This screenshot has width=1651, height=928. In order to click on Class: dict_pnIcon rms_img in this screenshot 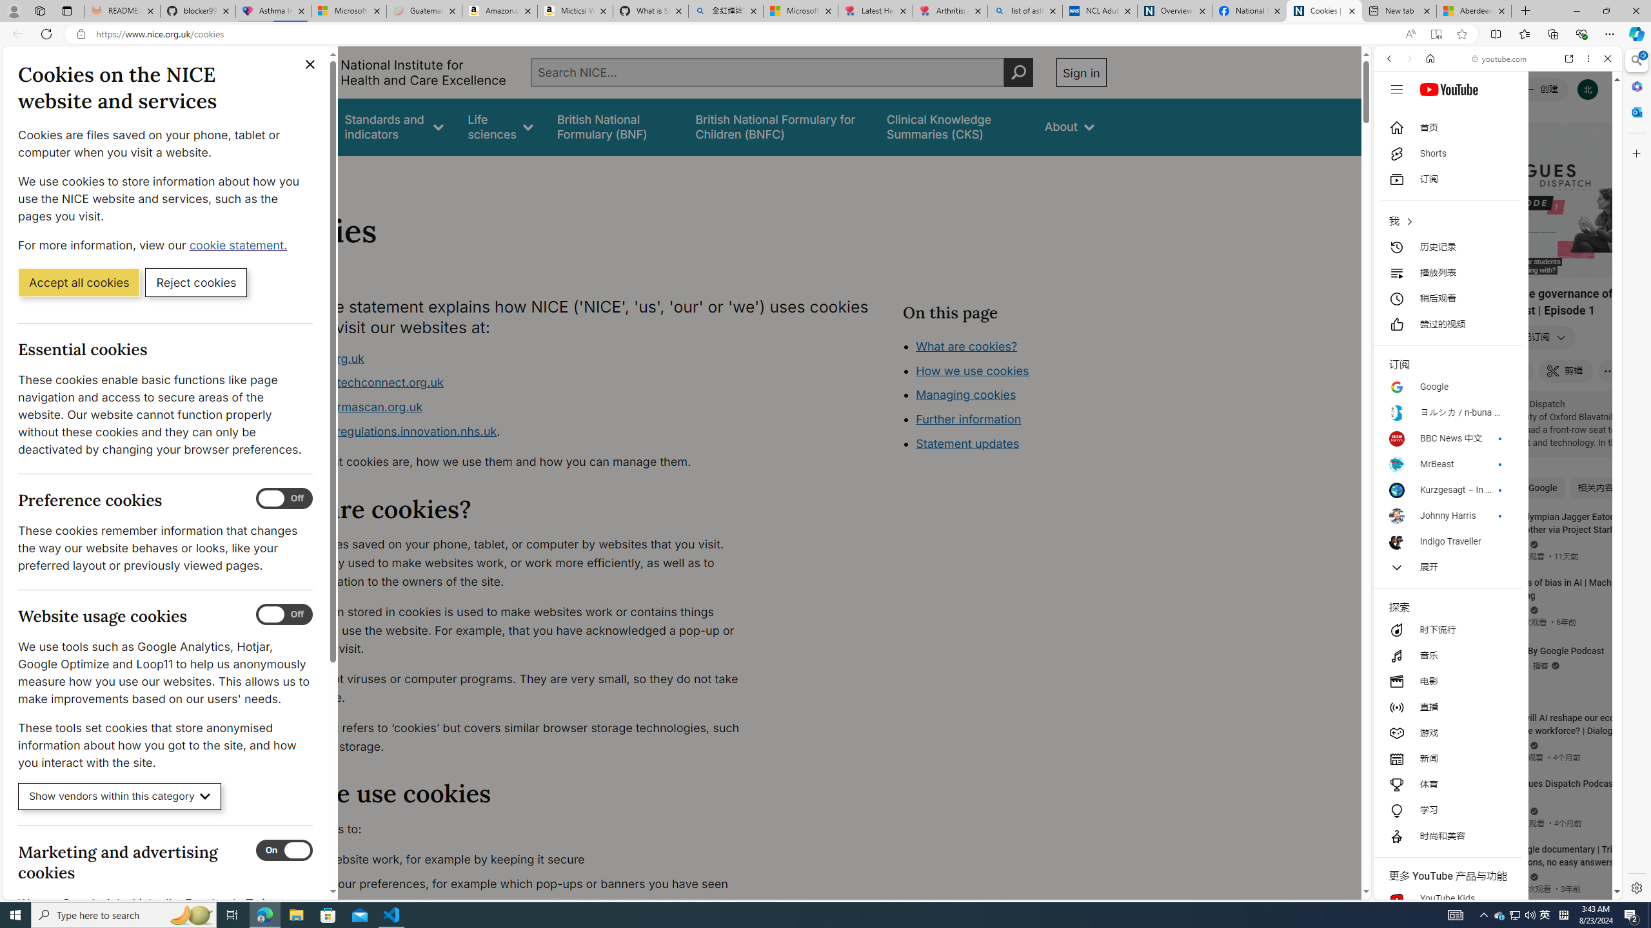, I will do `click(1488, 889)`.